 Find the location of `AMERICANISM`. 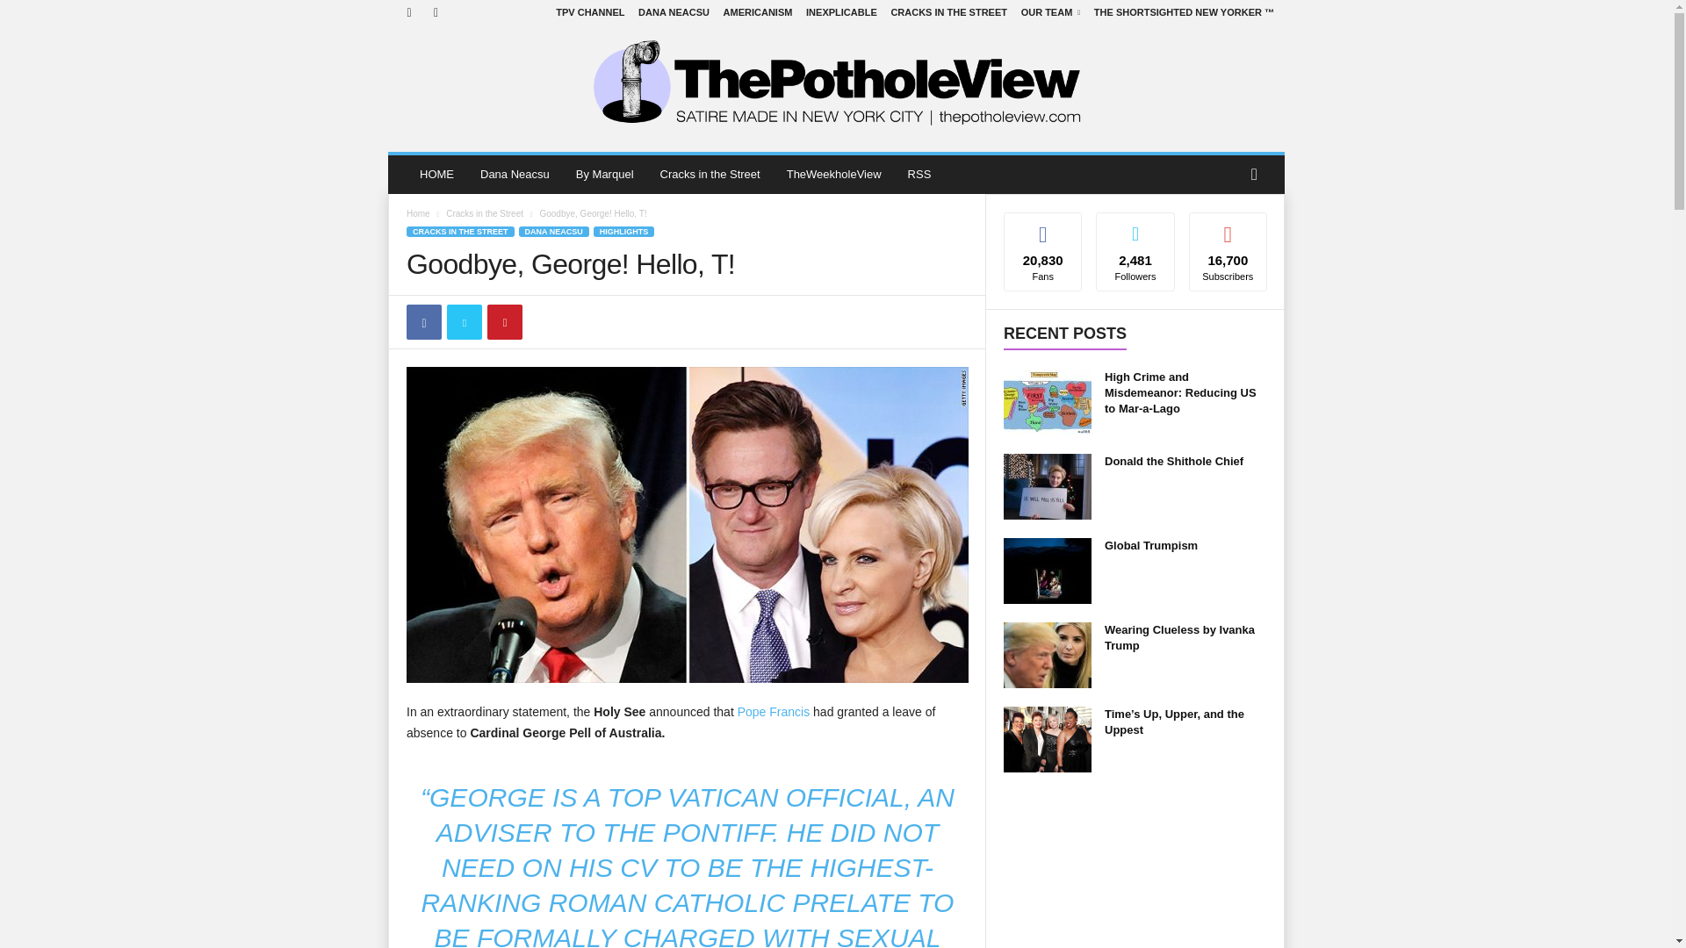

AMERICANISM is located at coordinates (757, 12).